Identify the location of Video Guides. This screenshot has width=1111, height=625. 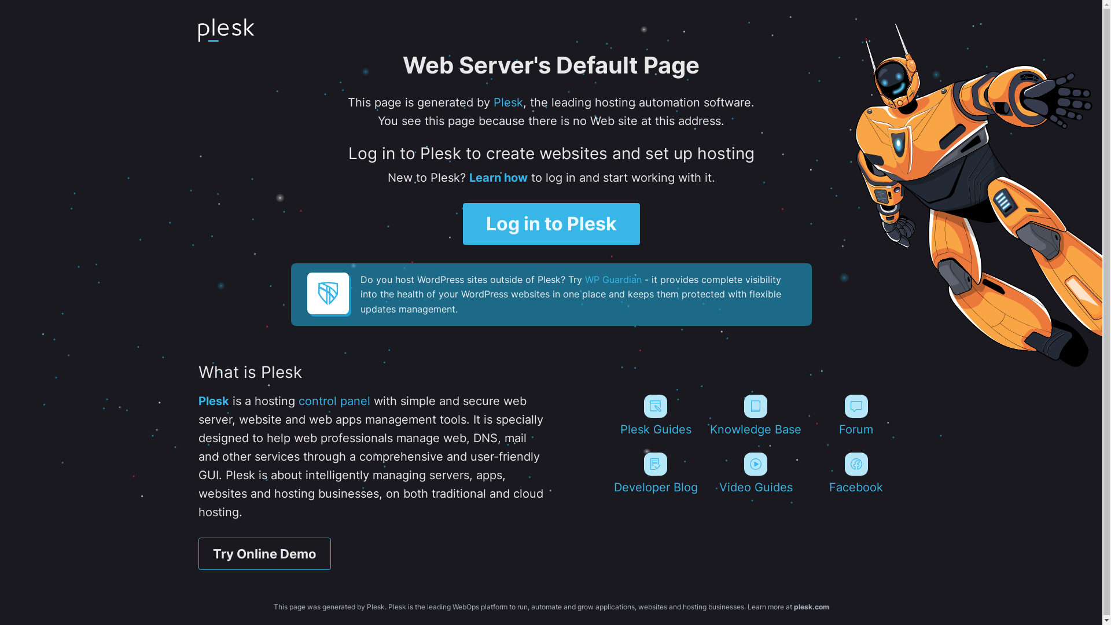
(756, 473).